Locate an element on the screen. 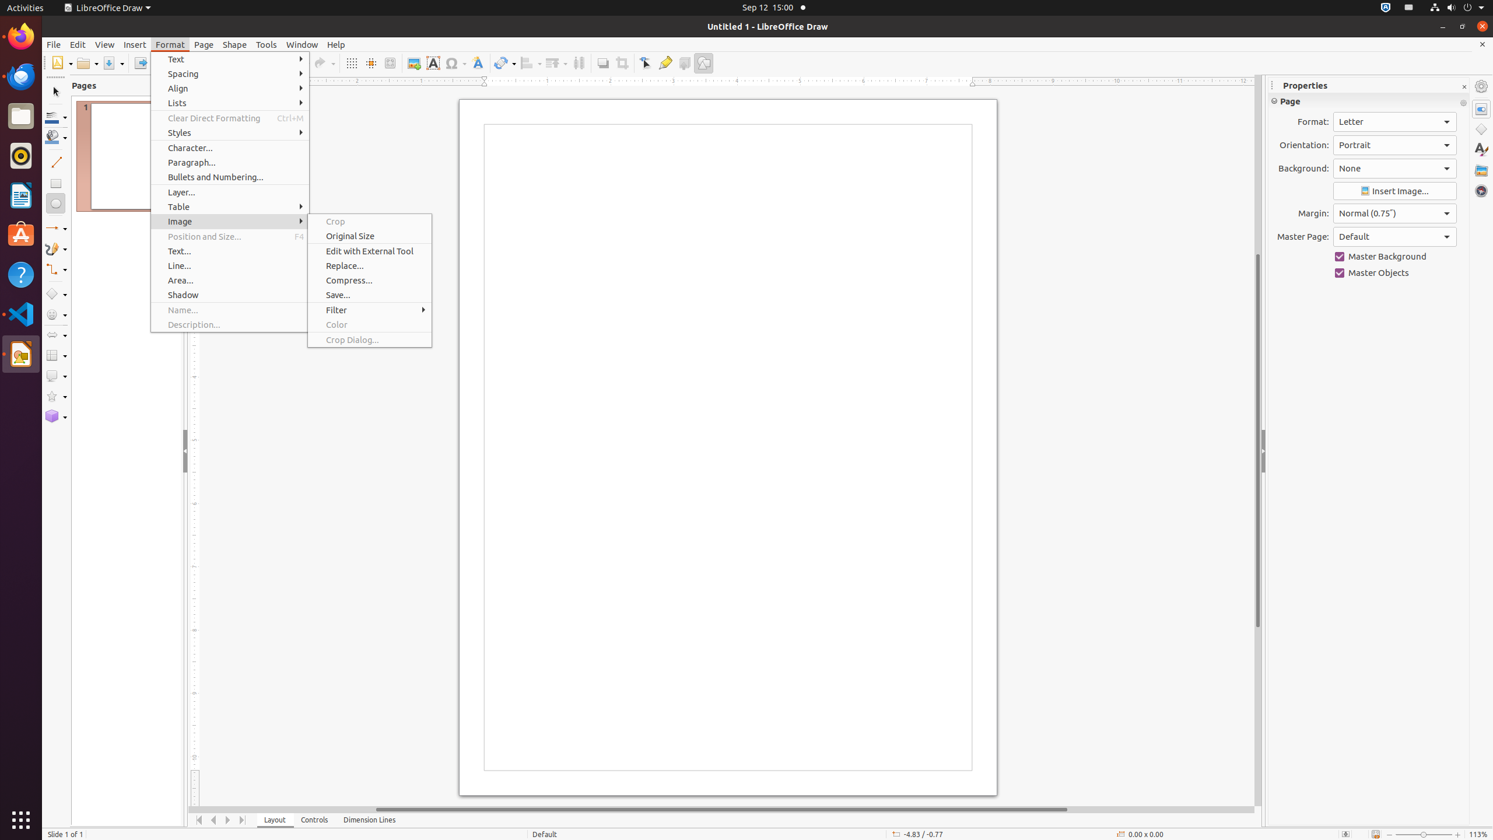  Save... is located at coordinates (370, 295).